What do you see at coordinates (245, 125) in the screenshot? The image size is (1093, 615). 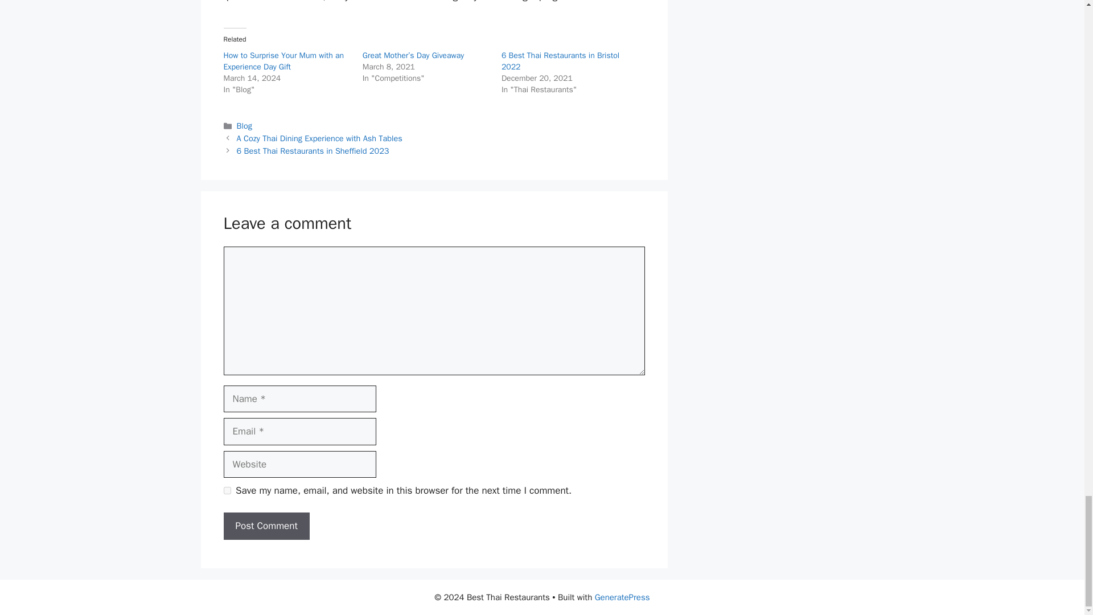 I see `Blog` at bounding box center [245, 125].